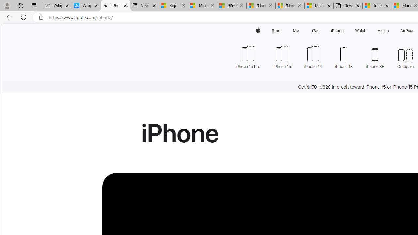 The width and height of the screenshot is (418, 235). I want to click on Apple, so click(258, 31).